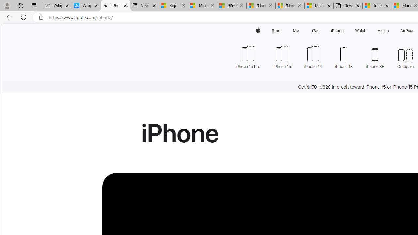 The width and height of the screenshot is (418, 235). I want to click on Apple, so click(258, 31).